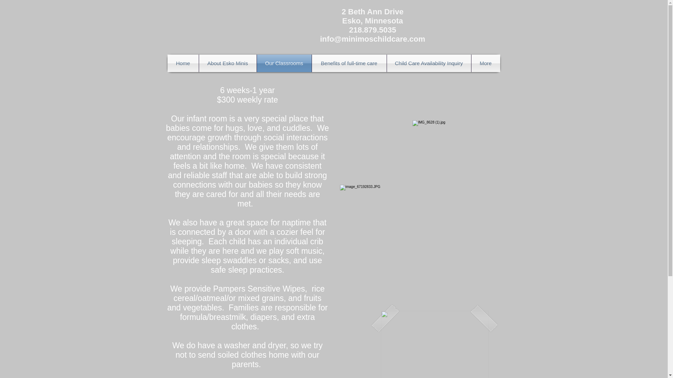 The width and height of the screenshot is (673, 378). What do you see at coordinates (183, 63) in the screenshot?
I see `Home` at bounding box center [183, 63].